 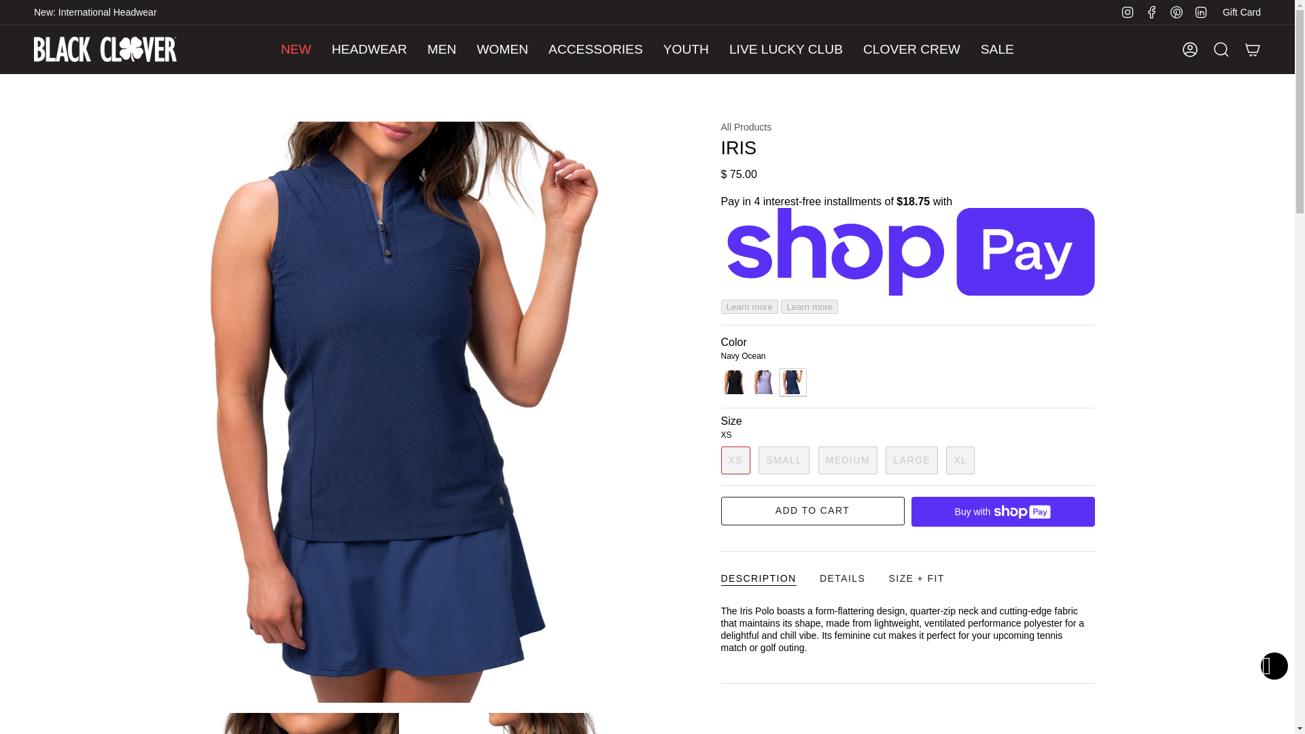 What do you see at coordinates (1221, 49) in the screenshot?
I see `Search` at bounding box center [1221, 49].